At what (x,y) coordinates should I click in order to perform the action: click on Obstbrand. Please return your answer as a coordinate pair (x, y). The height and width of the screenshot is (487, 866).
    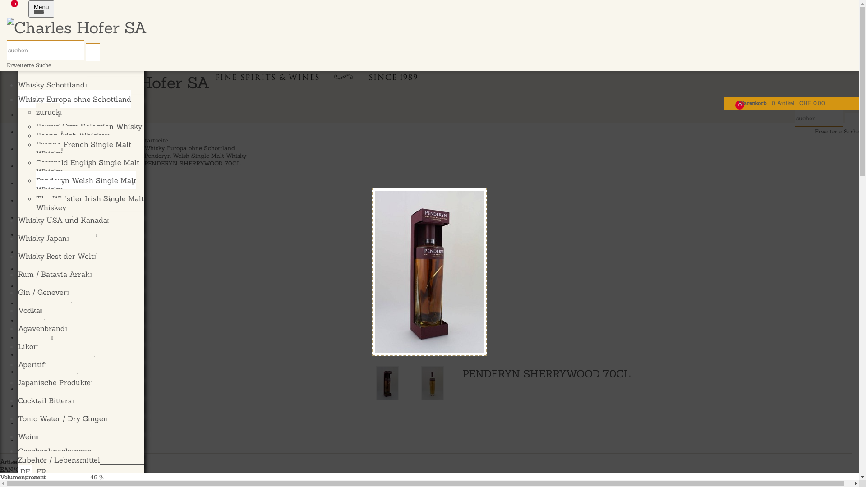
    Looking at the image, I should click on (38, 67).